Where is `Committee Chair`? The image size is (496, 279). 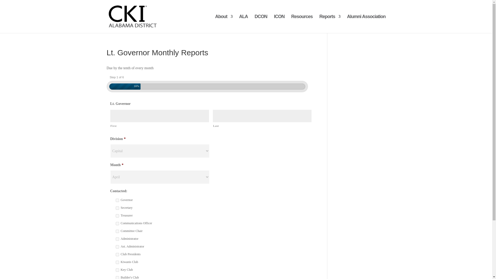
Committee Chair is located at coordinates (117, 231).